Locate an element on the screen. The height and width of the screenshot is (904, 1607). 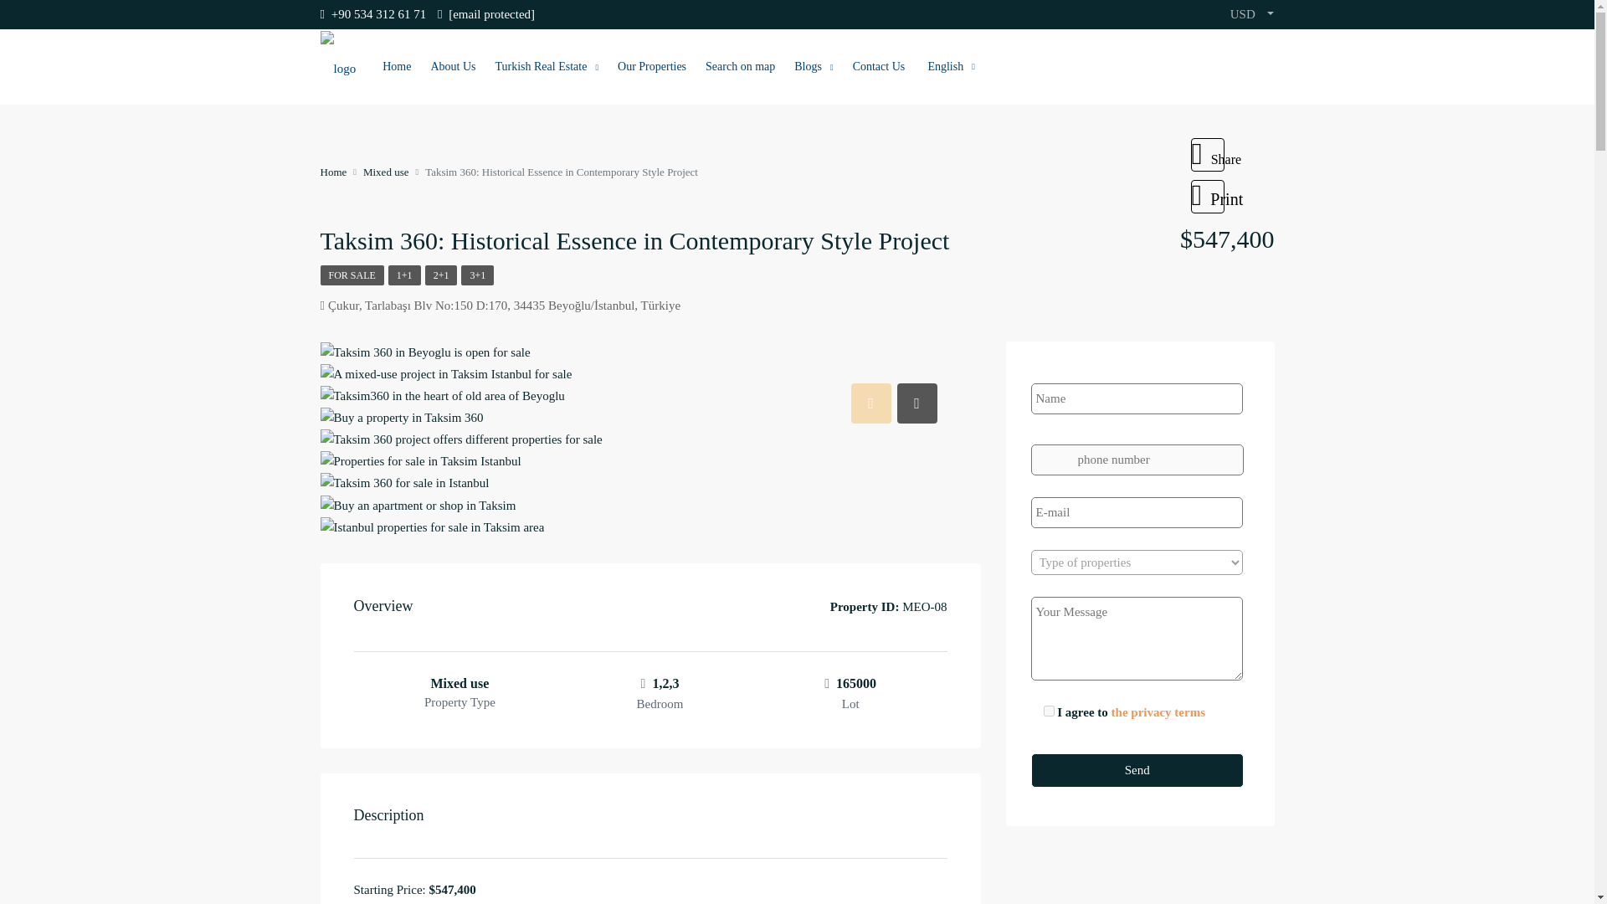
Mixed use is located at coordinates (386, 171).